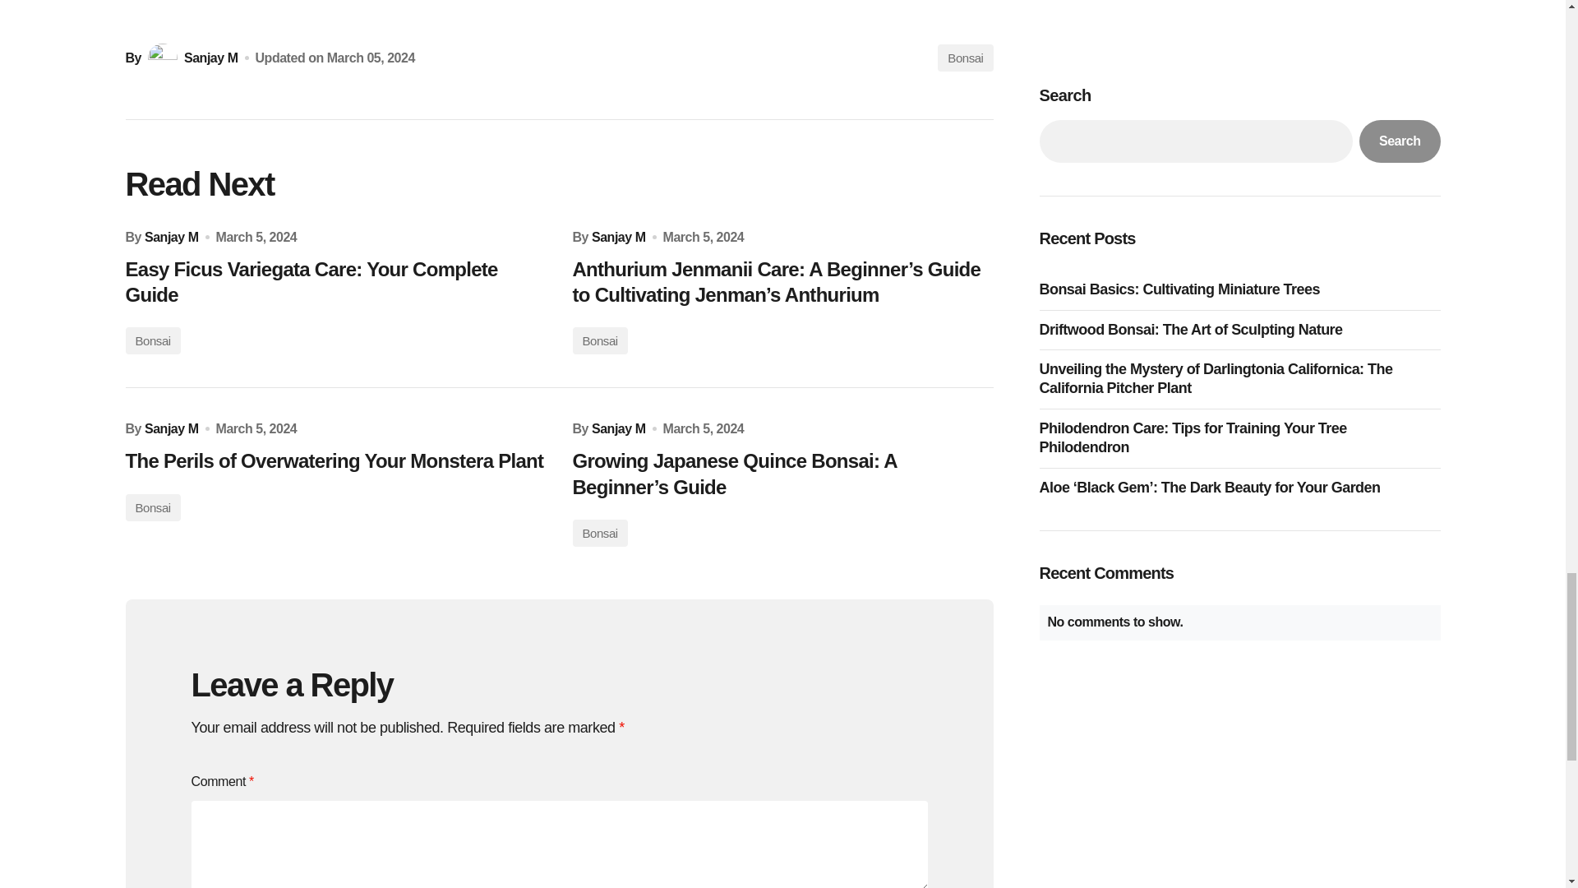  Describe the element at coordinates (598, 533) in the screenshot. I see `Bonsai` at that location.